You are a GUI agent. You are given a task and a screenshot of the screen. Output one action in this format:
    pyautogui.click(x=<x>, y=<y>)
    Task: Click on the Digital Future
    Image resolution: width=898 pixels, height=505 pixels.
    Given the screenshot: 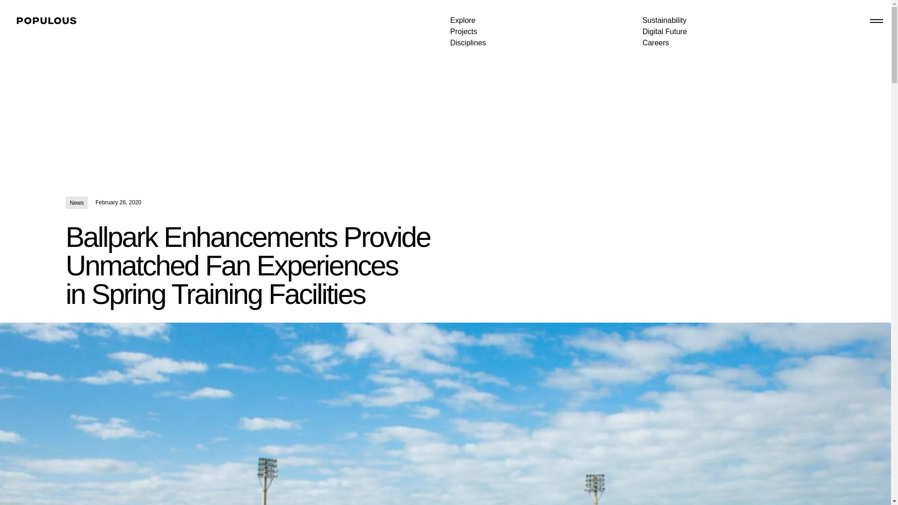 What is the action you would take?
    pyautogui.click(x=665, y=35)
    